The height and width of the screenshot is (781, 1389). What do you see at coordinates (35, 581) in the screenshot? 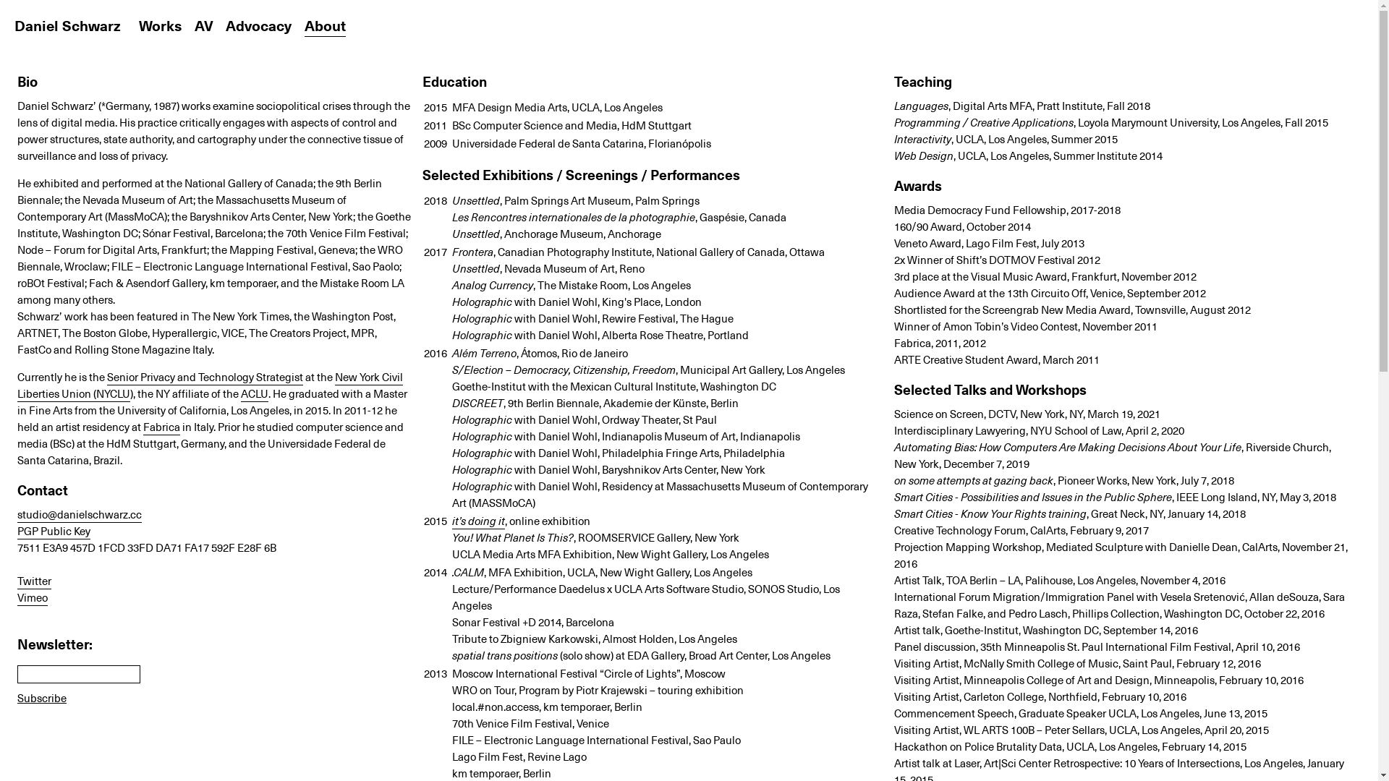
I see `Twitter` at bounding box center [35, 581].